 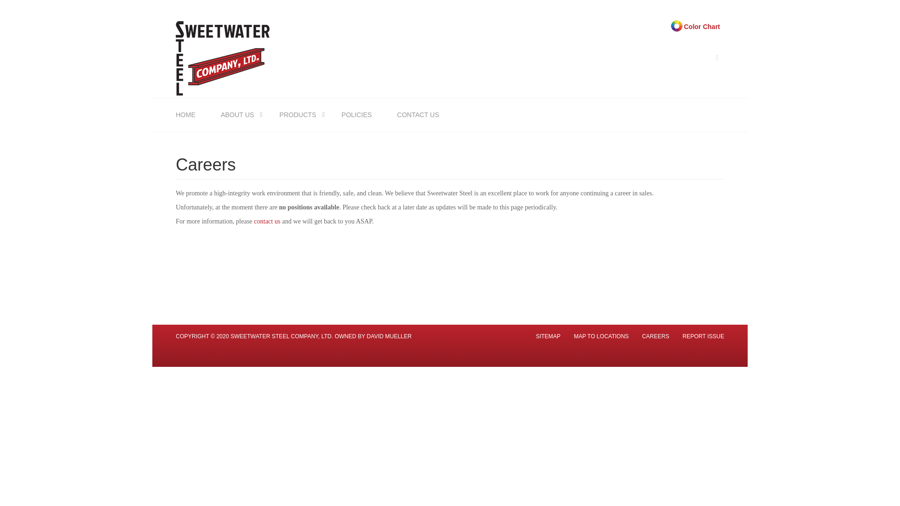 I want to click on contact us via our contact form, so click(x=268, y=221).